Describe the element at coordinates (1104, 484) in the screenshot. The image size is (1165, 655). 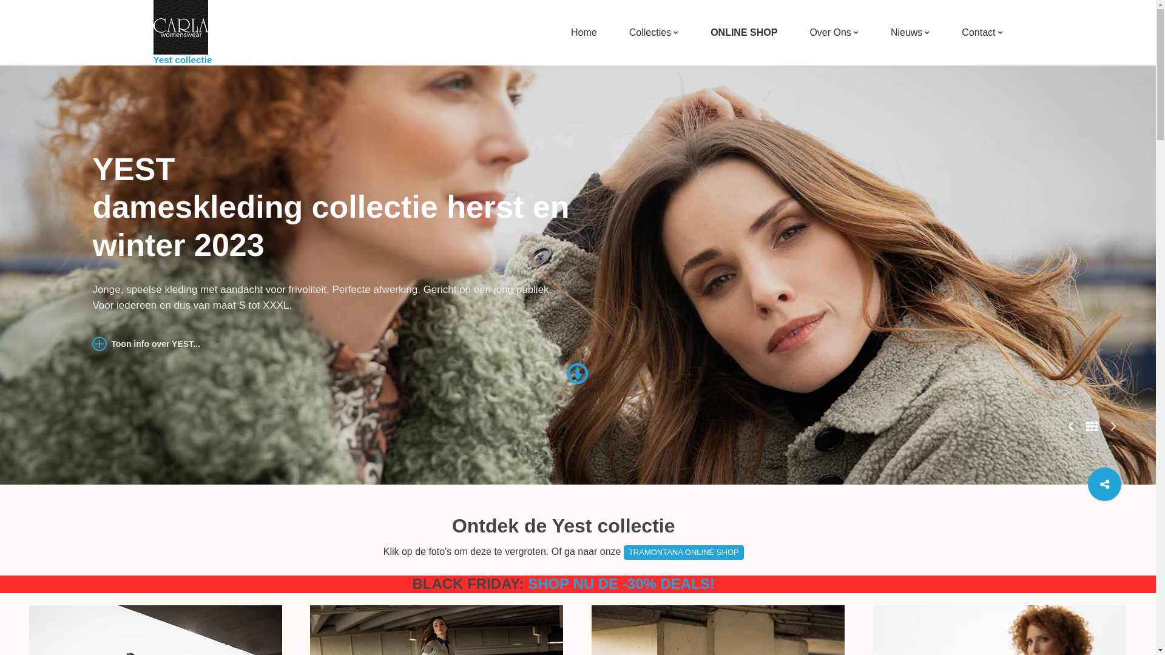
I see `Deel deze pagina` at that location.